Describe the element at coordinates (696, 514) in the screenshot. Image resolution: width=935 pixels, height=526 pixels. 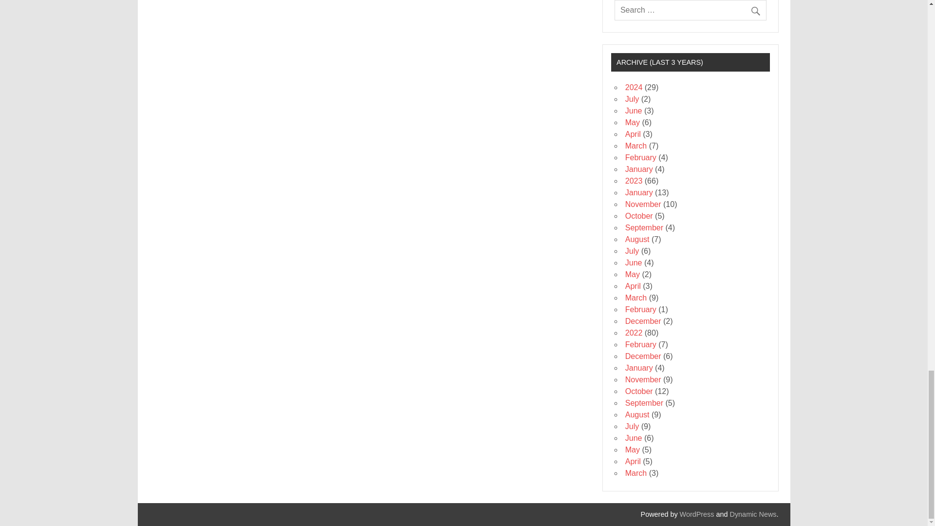
I see `WordPress` at that location.